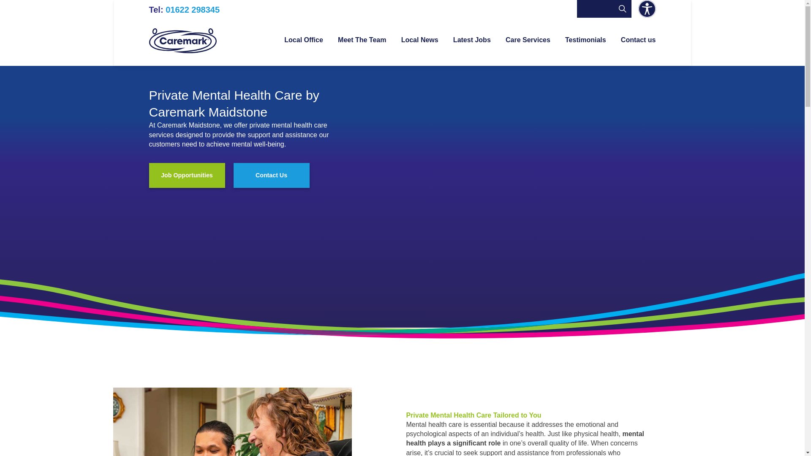 This screenshot has height=456, width=811. Describe the element at coordinates (303, 51) in the screenshot. I see `Local Office` at that location.